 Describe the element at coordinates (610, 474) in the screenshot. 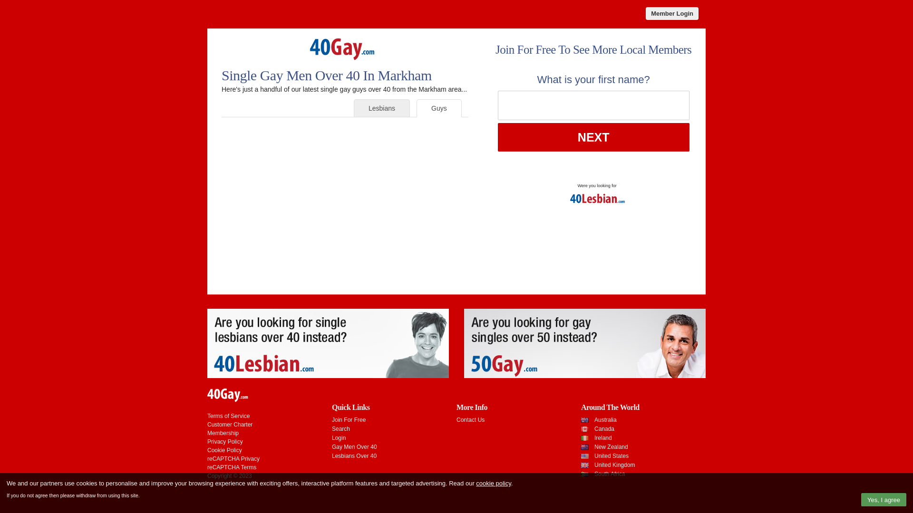

I see `South Africa` at that location.